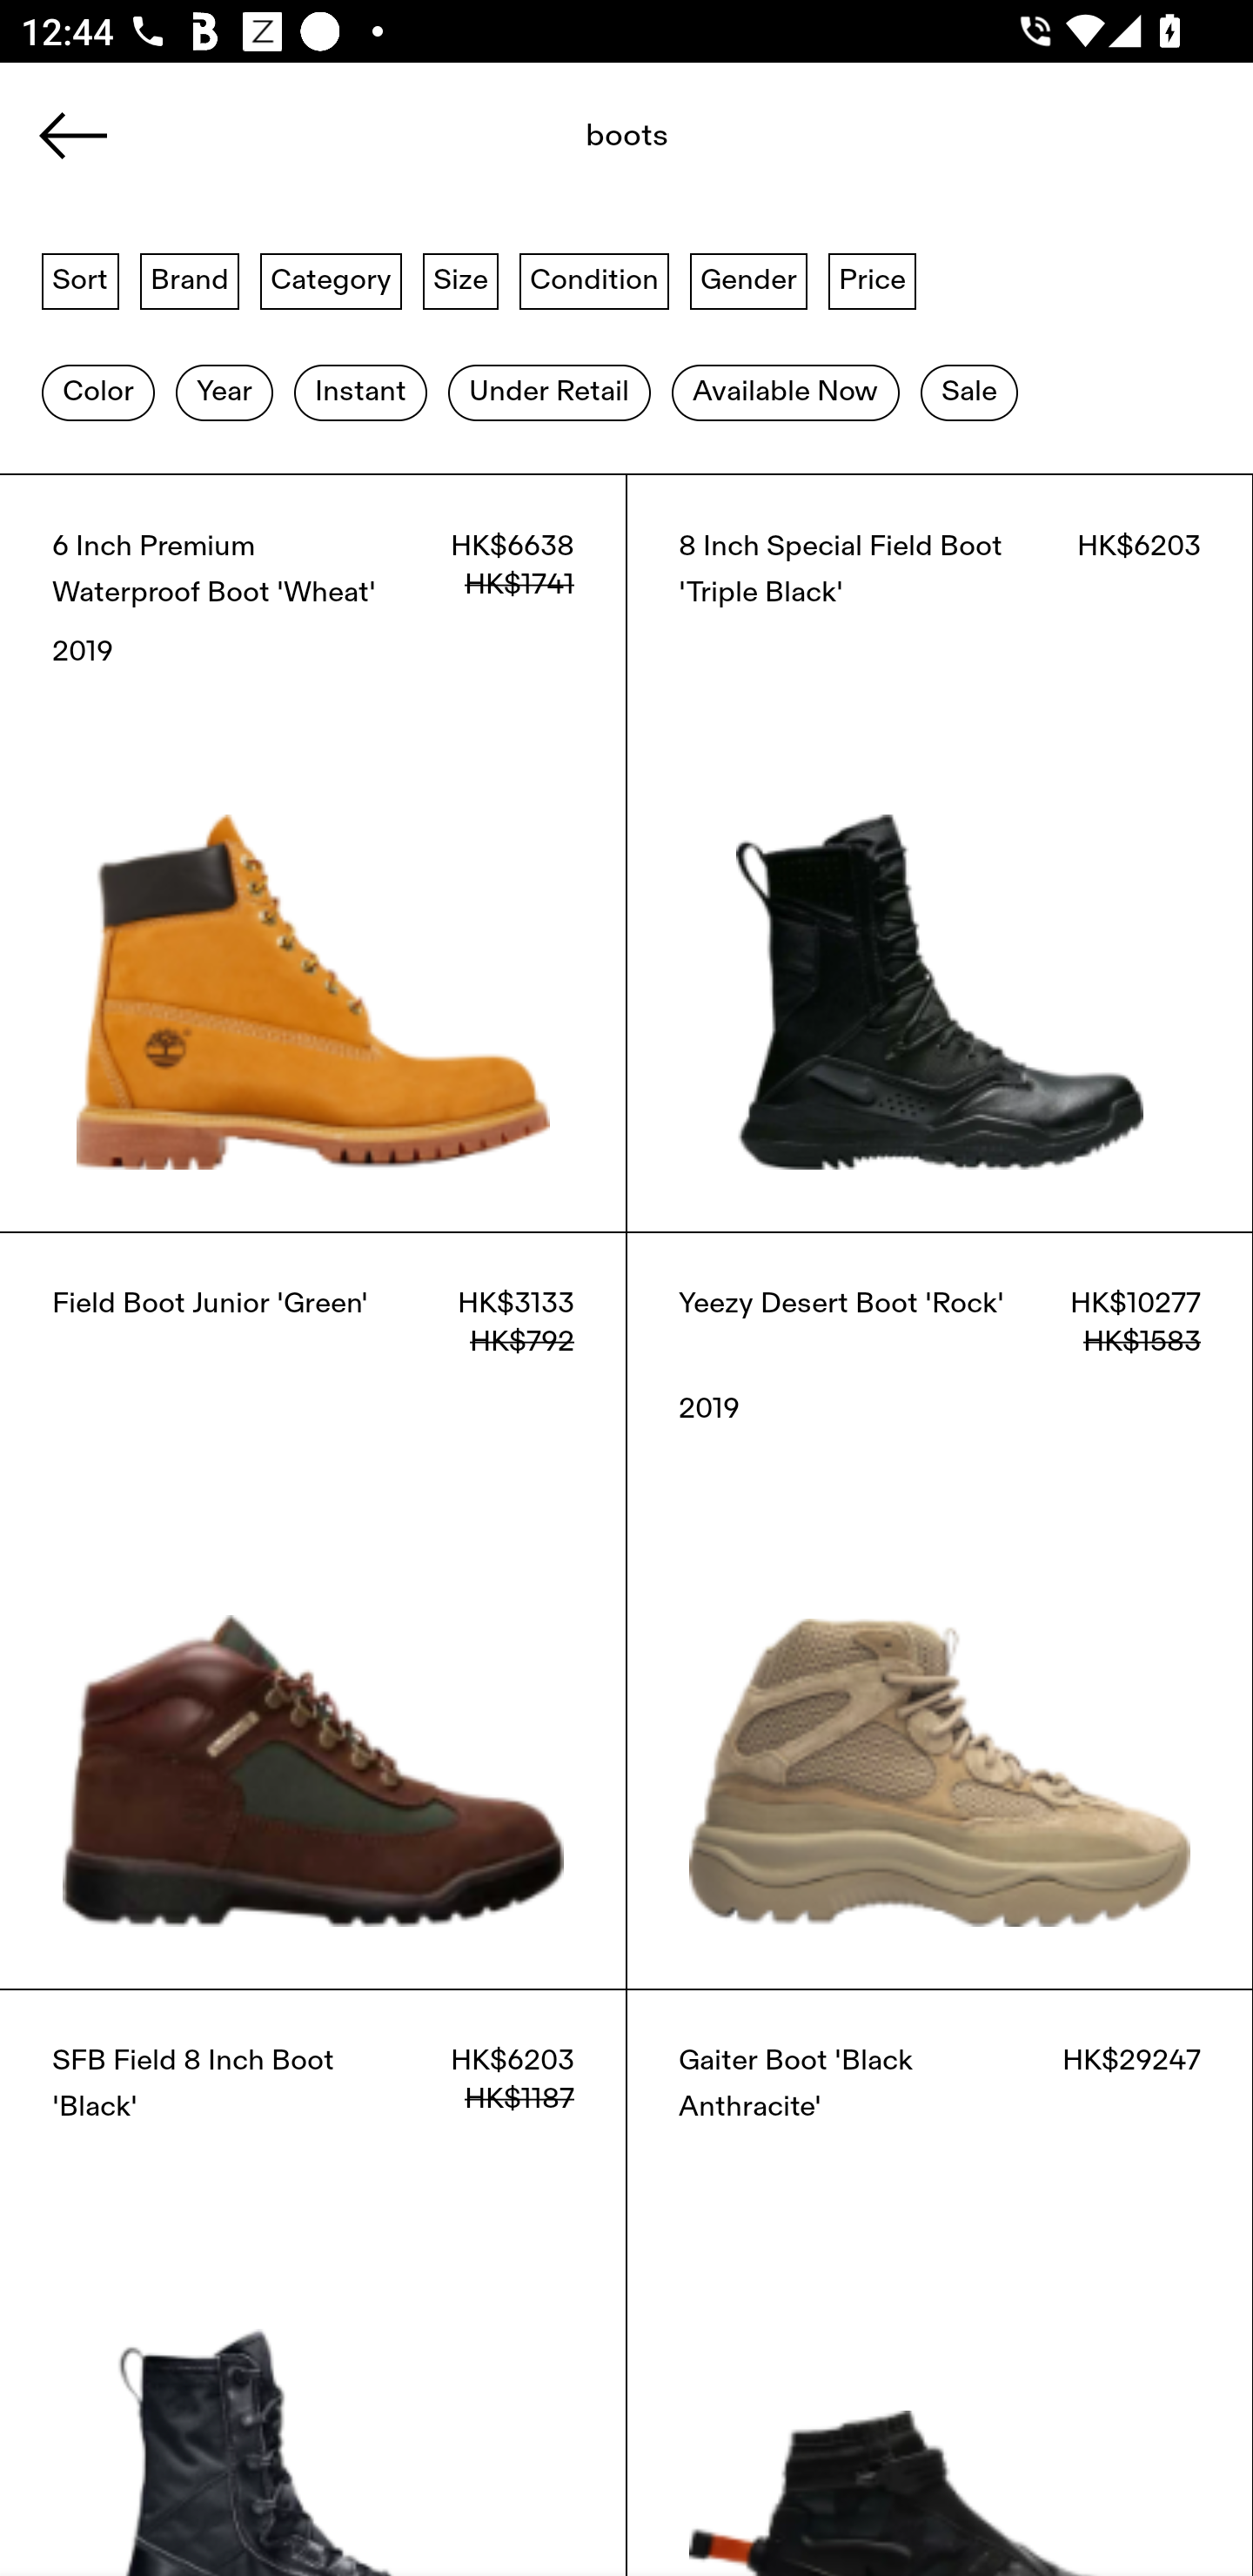 Image resolution: width=1253 pixels, height=2576 pixels. Describe the element at coordinates (940, 852) in the screenshot. I see `8 Inch Special Field Boot 'Triple Black' HK$6203` at that location.